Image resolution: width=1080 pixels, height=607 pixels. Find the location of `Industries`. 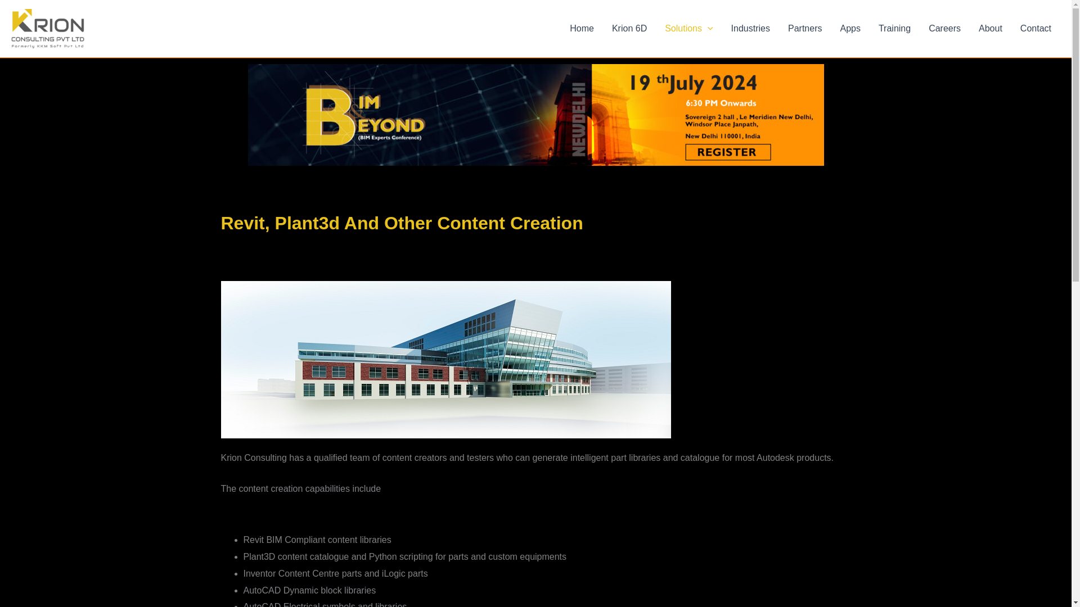

Industries is located at coordinates (750, 28).